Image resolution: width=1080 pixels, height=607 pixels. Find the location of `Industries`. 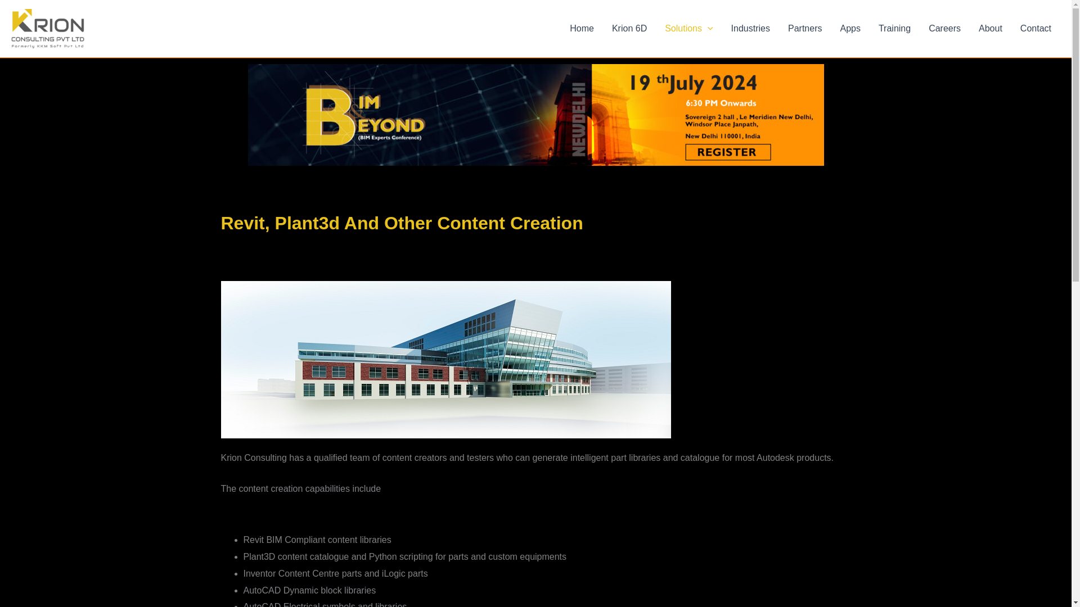

Industries is located at coordinates (750, 28).